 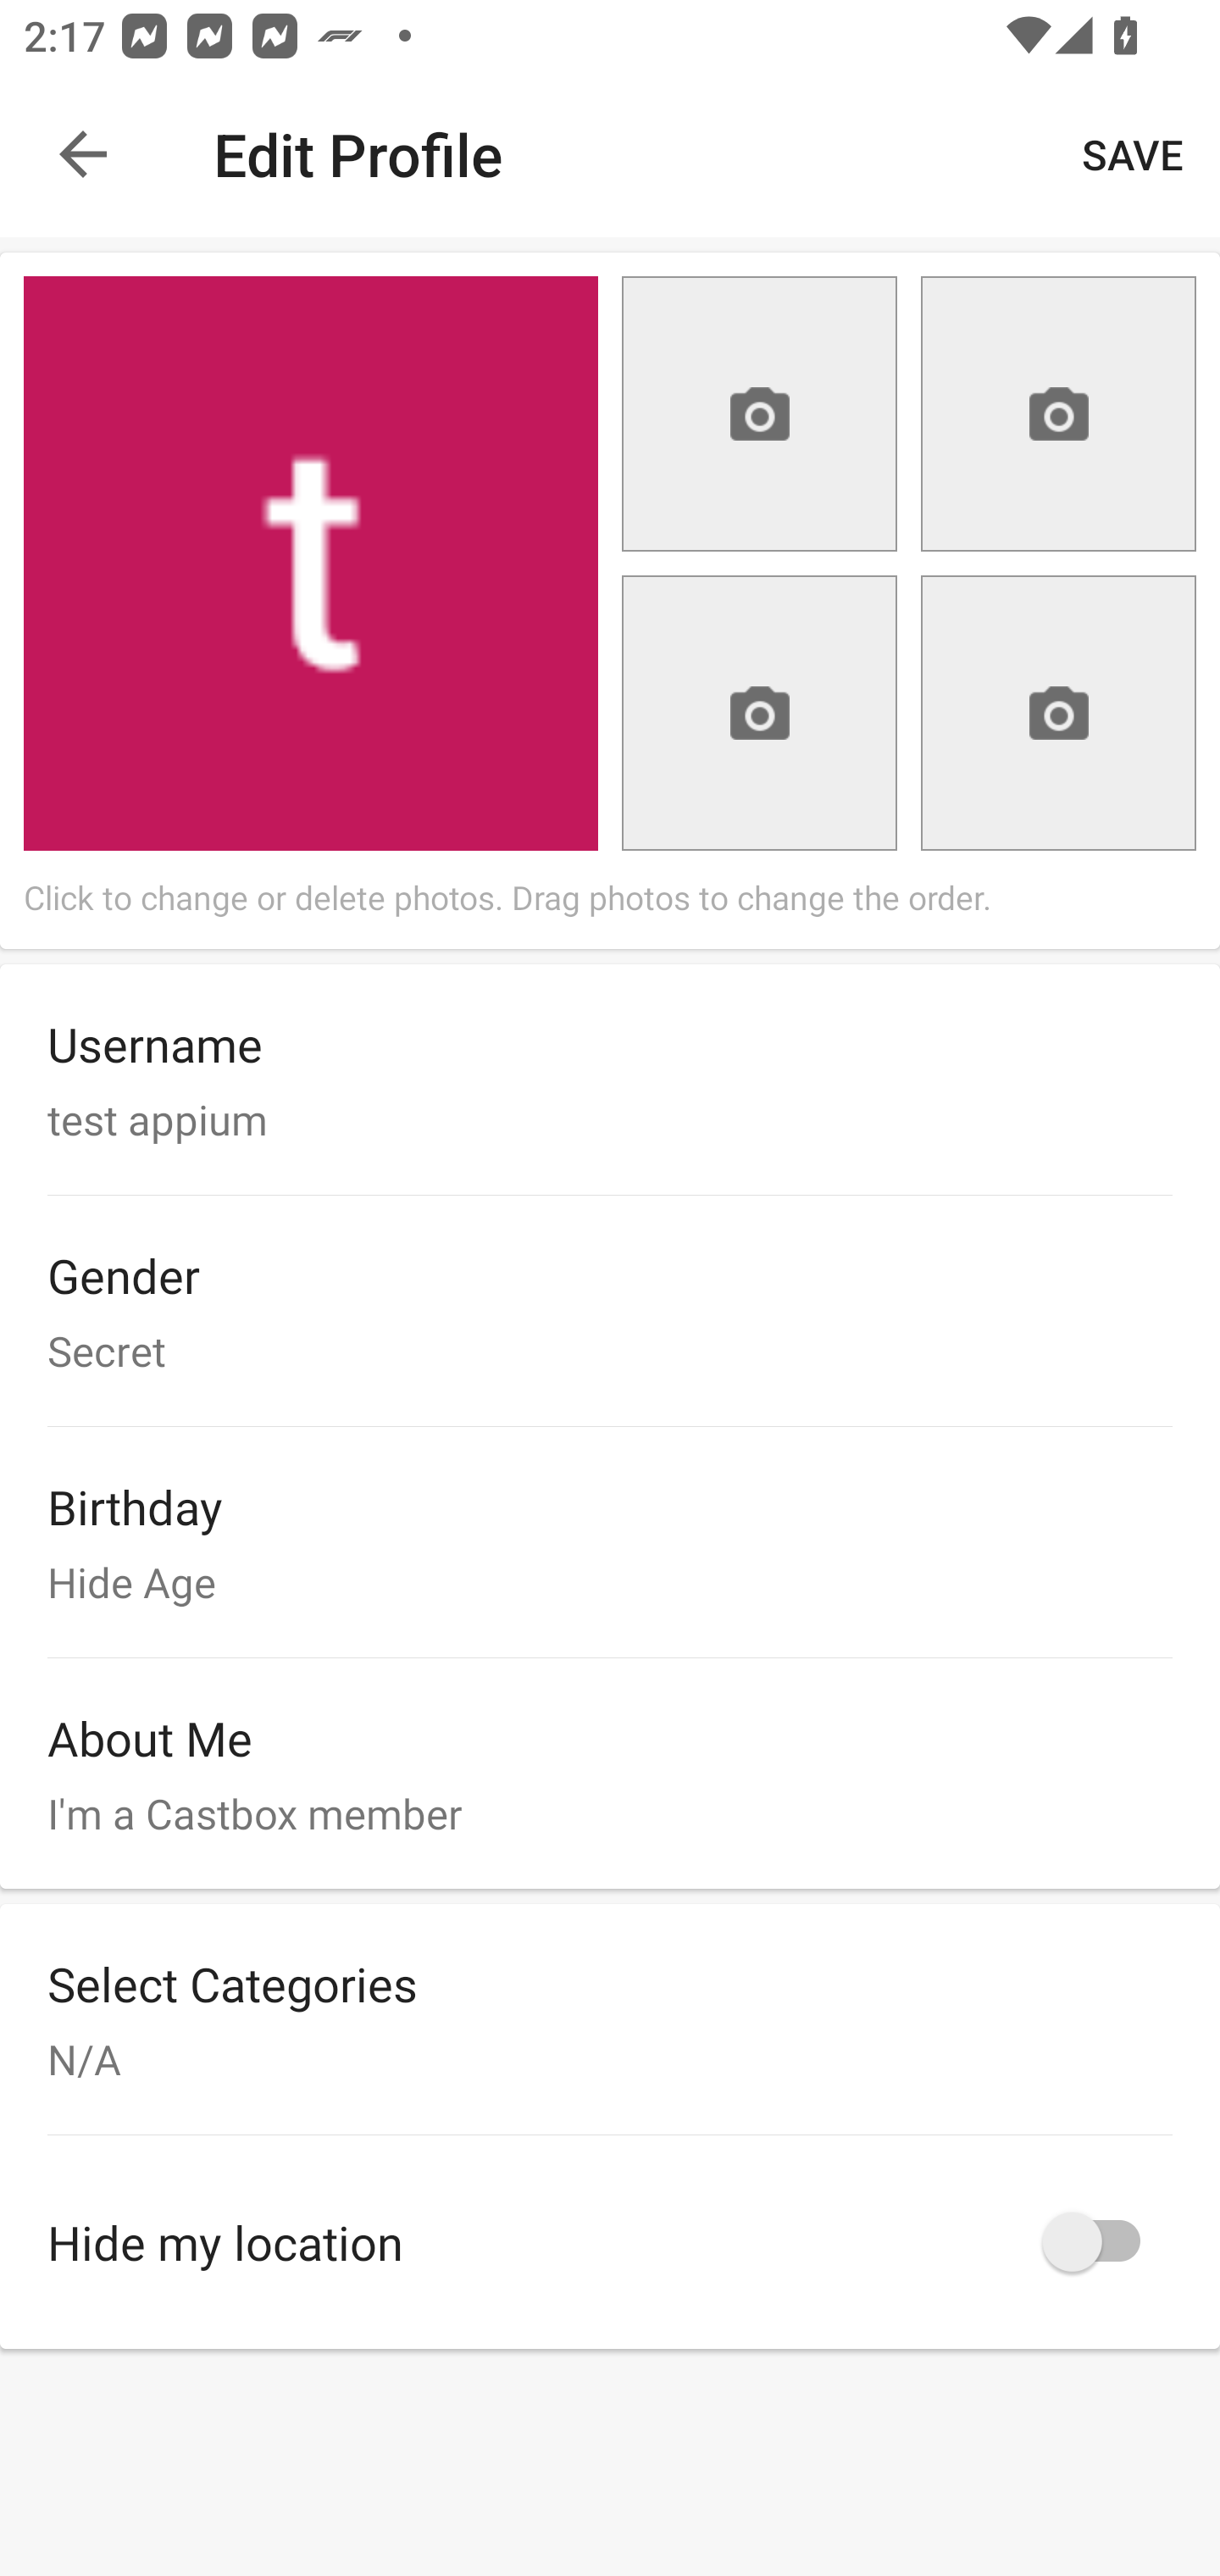 What do you see at coordinates (610, 2242) in the screenshot?
I see `Hide my location` at bounding box center [610, 2242].